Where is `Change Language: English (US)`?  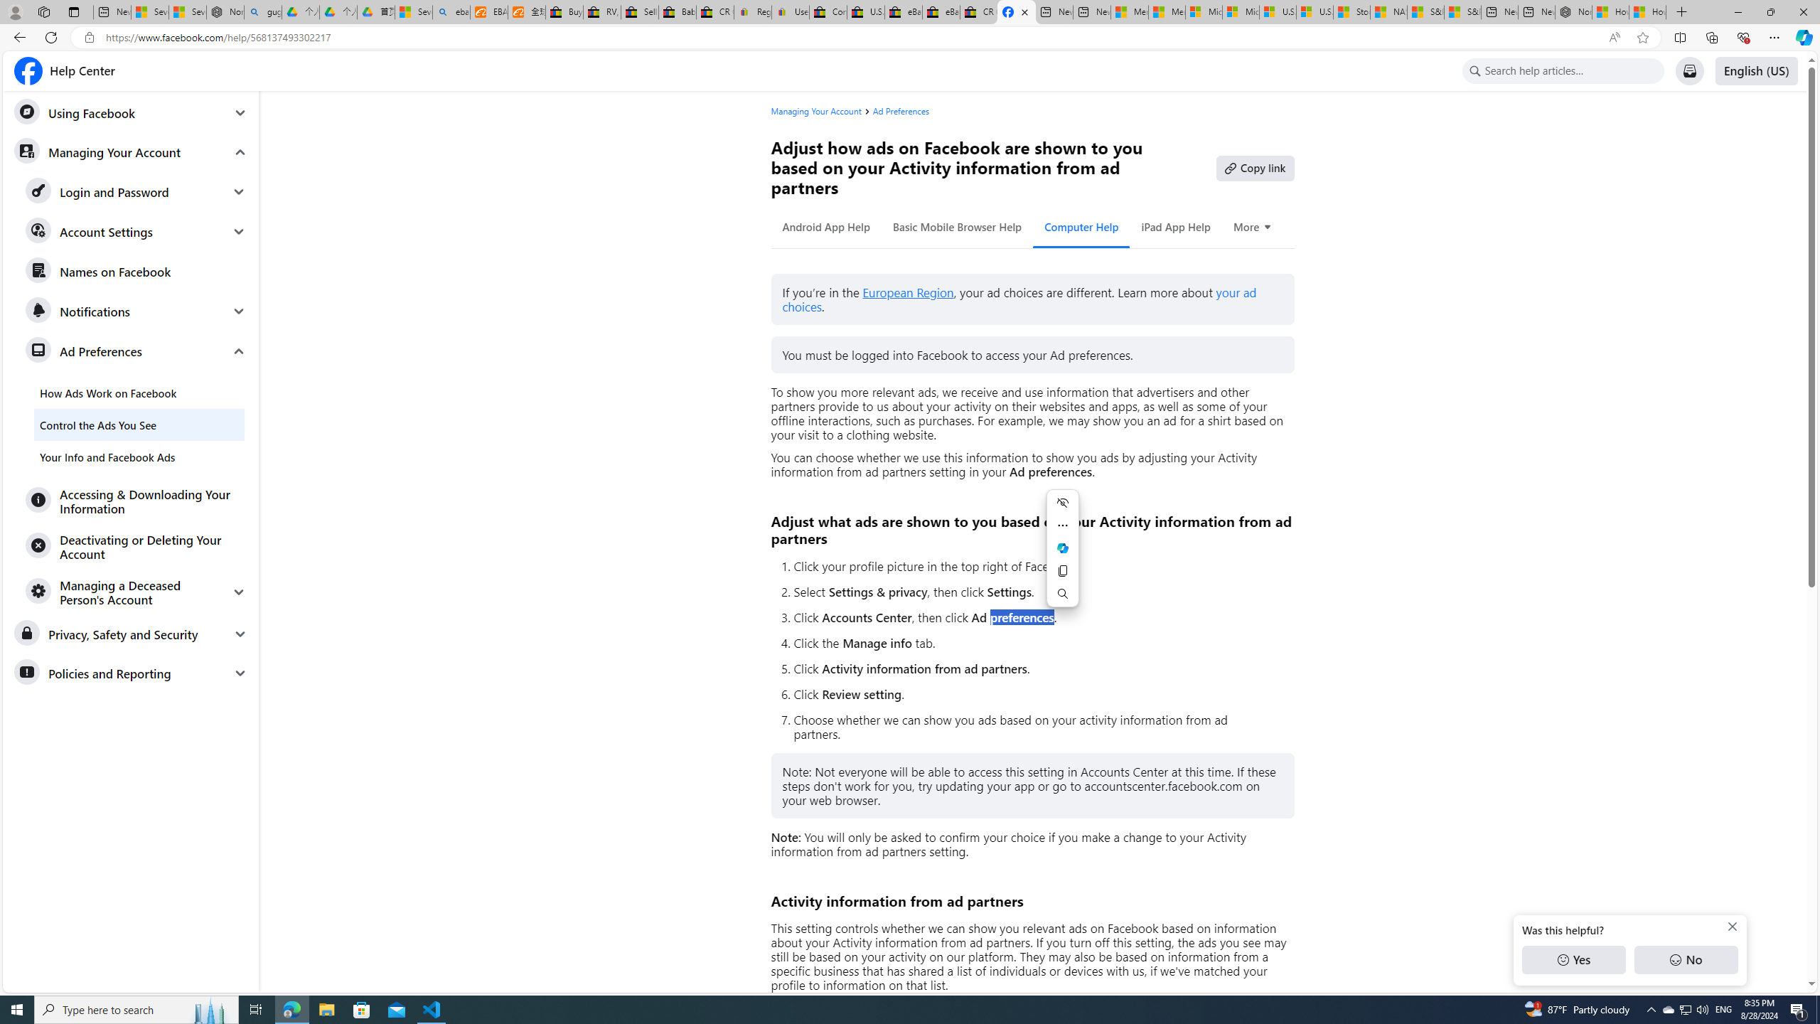
Change Language: English (US) is located at coordinates (1756, 71).